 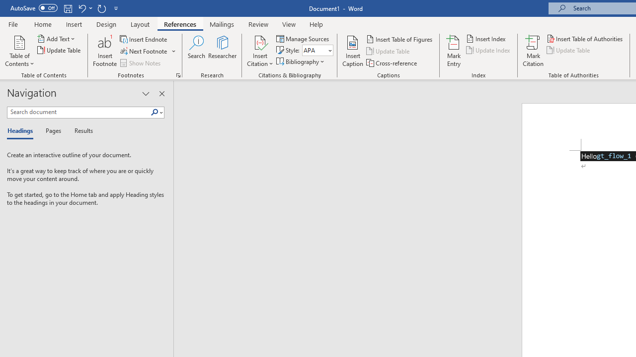 I want to click on Manage Sources..., so click(x=303, y=39).